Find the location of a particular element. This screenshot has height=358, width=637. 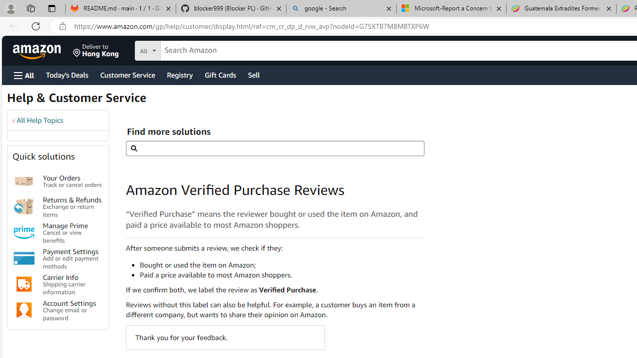

Account Settings is located at coordinates (24, 310).